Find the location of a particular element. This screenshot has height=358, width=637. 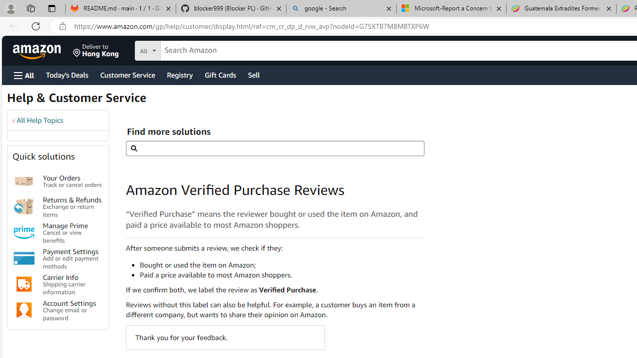

Account Settings is located at coordinates (24, 310).